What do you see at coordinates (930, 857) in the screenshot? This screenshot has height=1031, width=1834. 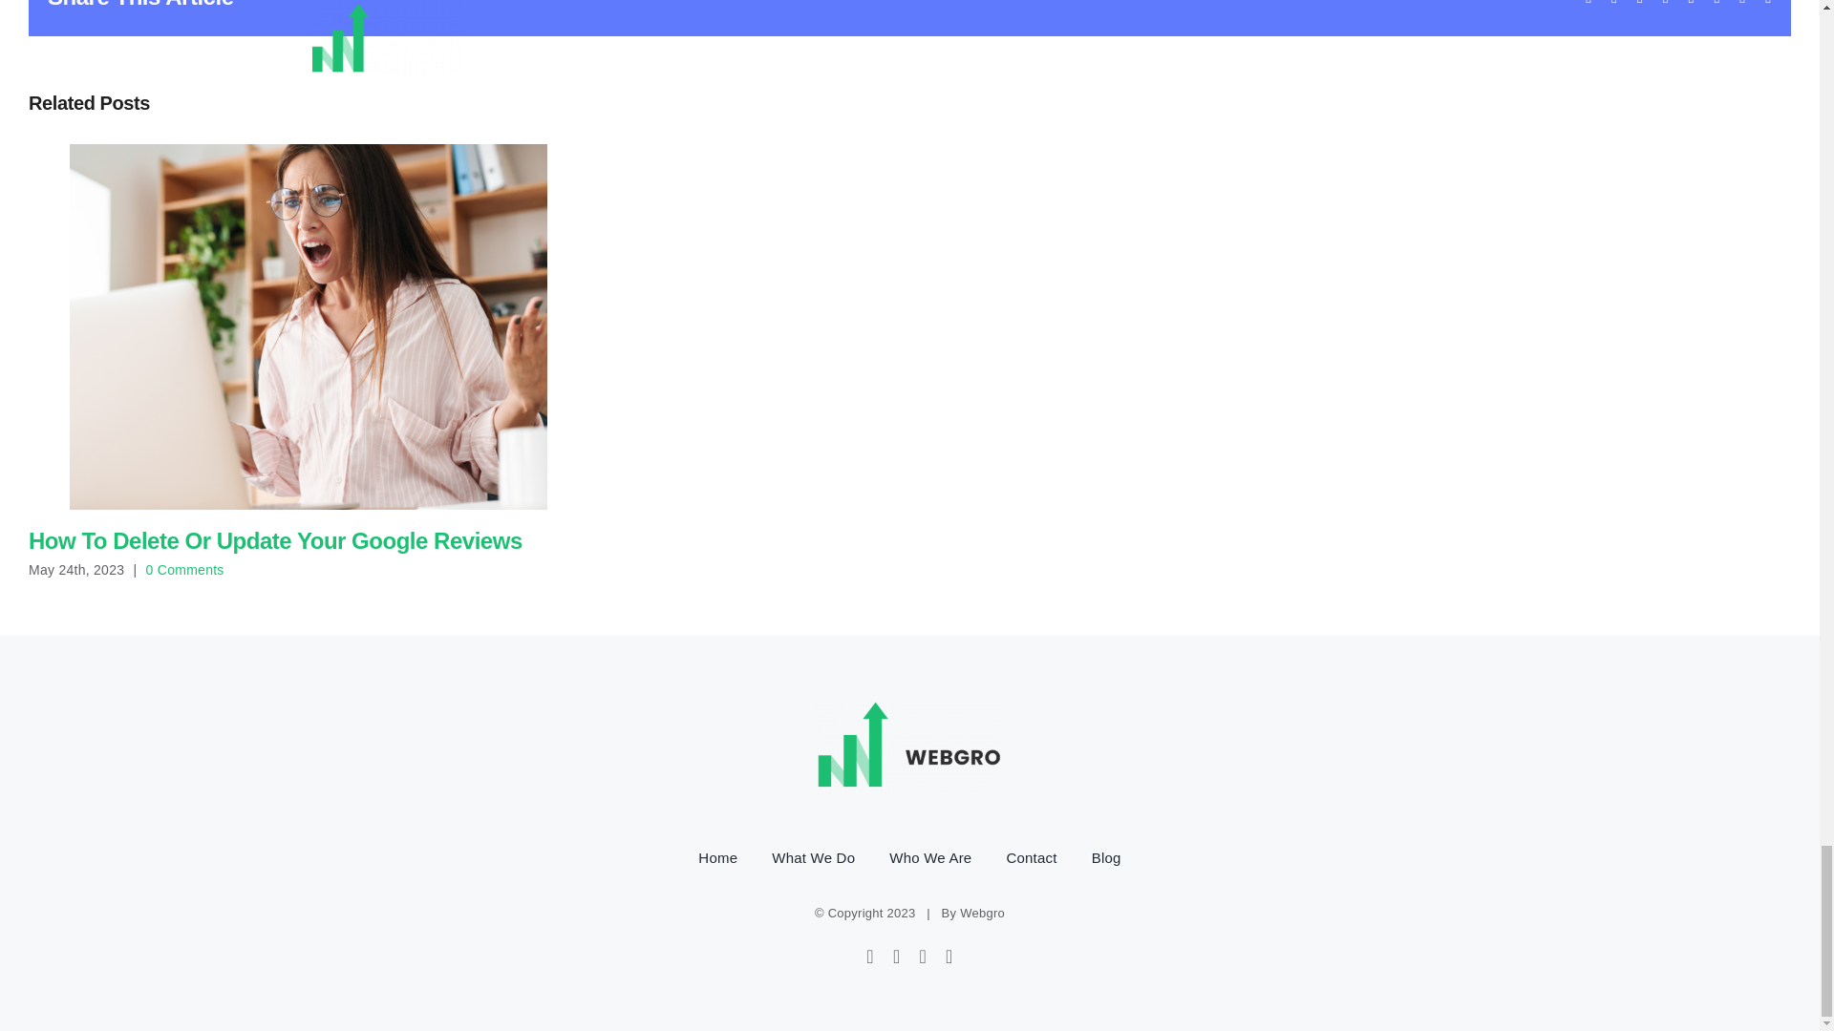 I see `Who We Are` at bounding box center [930, 857].